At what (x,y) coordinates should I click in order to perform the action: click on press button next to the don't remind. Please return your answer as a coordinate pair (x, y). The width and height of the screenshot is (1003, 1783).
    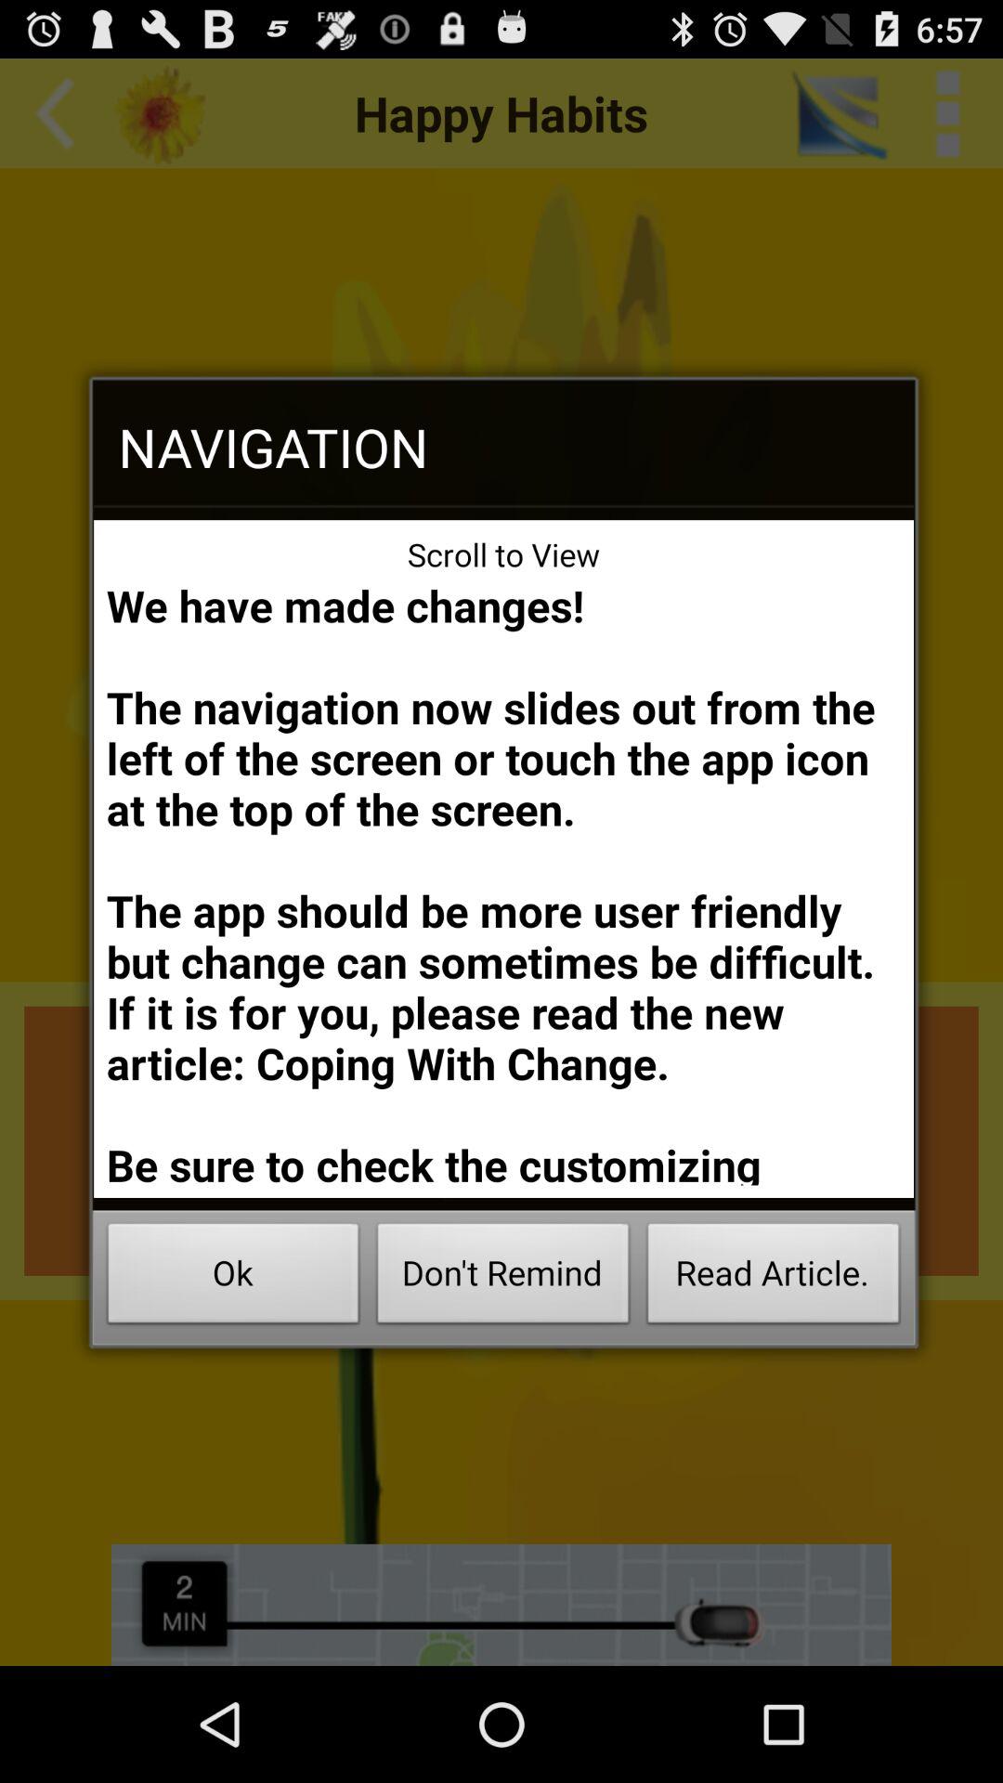
    Looking at the image, I should click on (773, 1278).